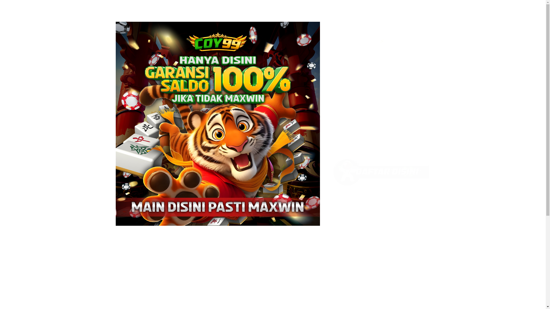 The width and height of the screenshot is (550, 309). I want to click on DAFTAR COY99, so click(381, 52).